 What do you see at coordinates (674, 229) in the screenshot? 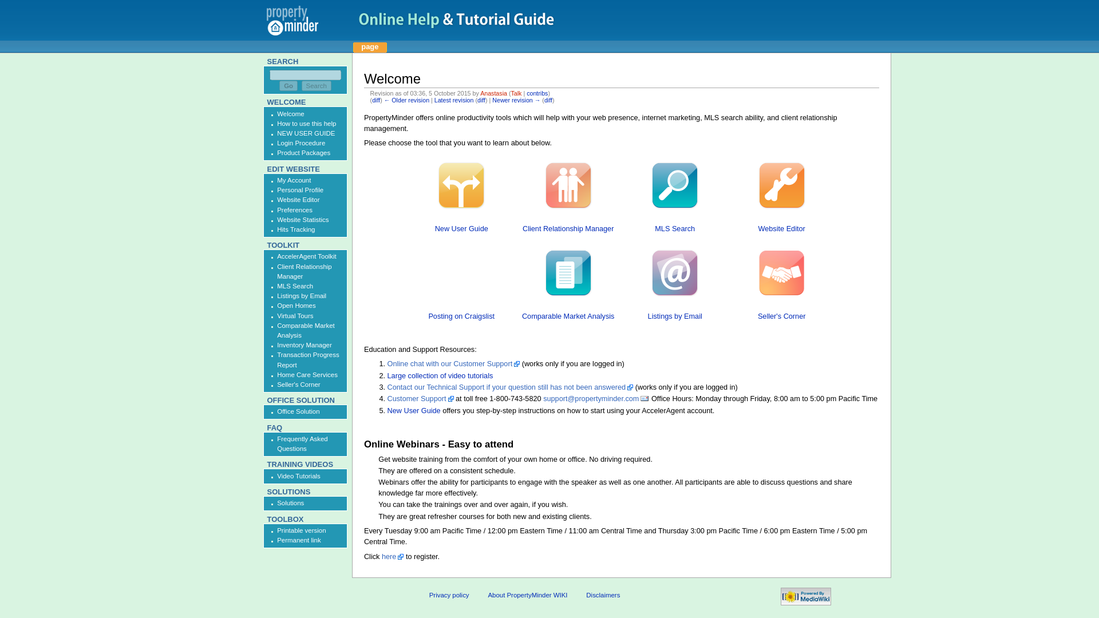
I see `MLS Search` at bounding box center [674, 229].